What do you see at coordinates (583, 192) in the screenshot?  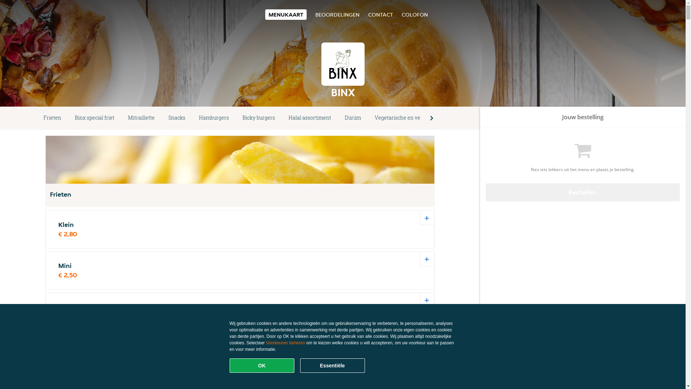 I see `Bestellen` at bounding box center [583, 192].